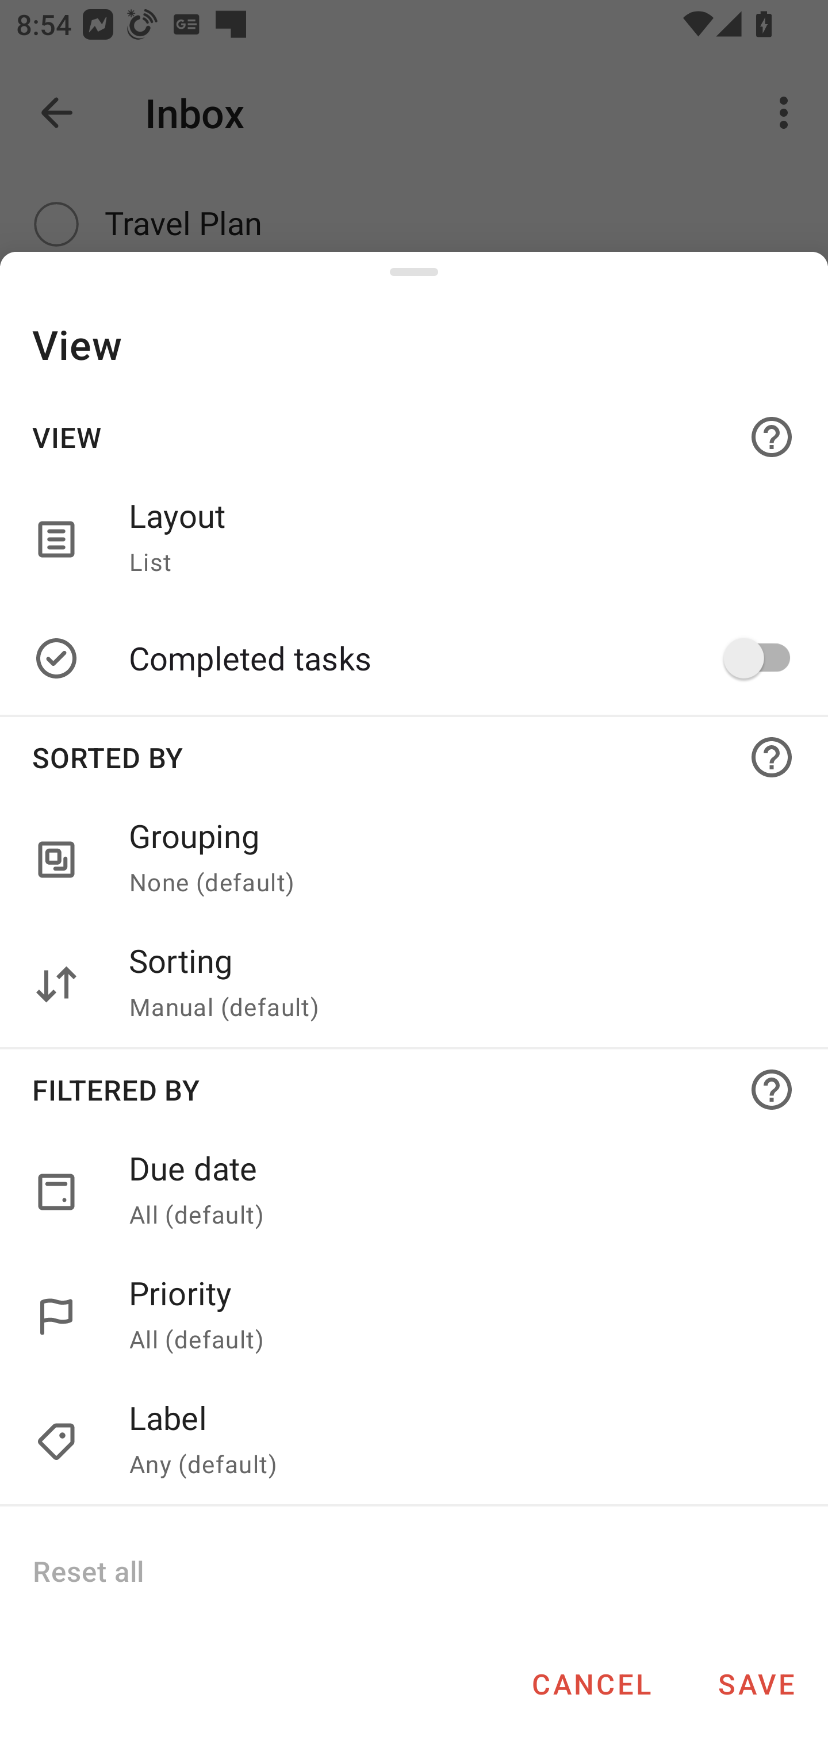  I want to click on Sorting Manual (default), so click(414, 984).